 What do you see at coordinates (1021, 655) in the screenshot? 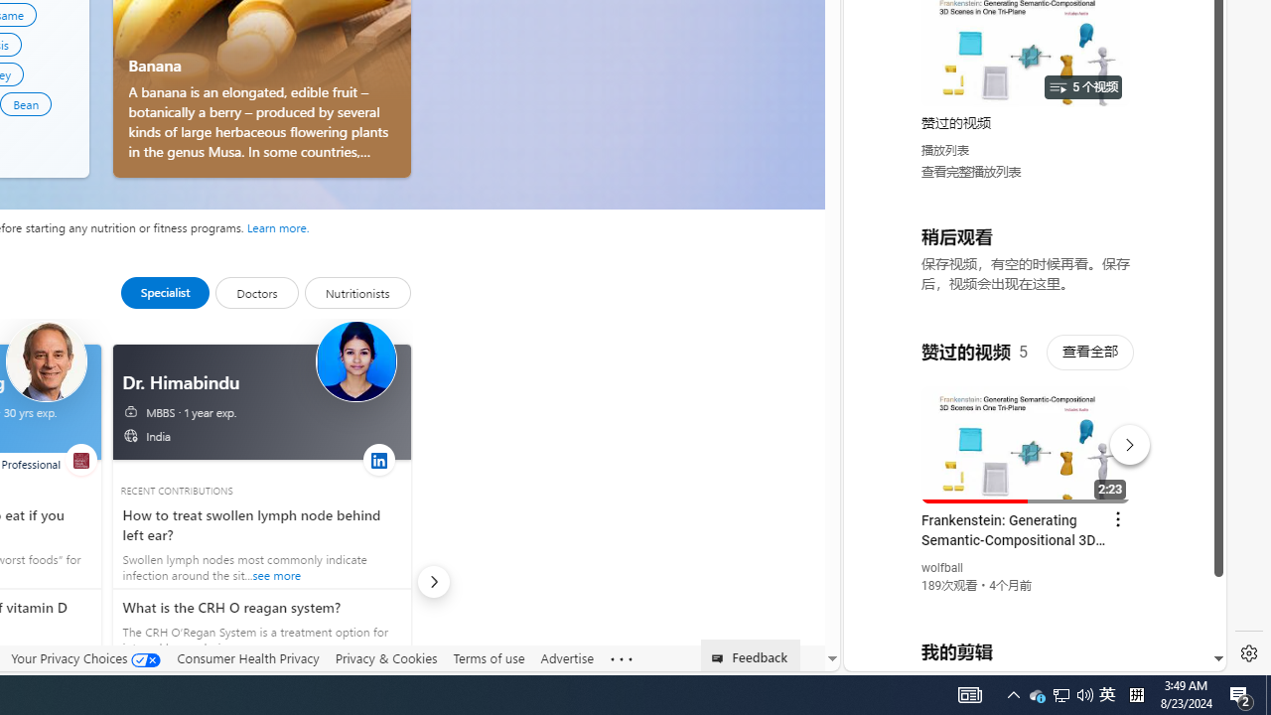
I see `Class: dict_pnIcon rms_img` at bounding box center [1021, 655].